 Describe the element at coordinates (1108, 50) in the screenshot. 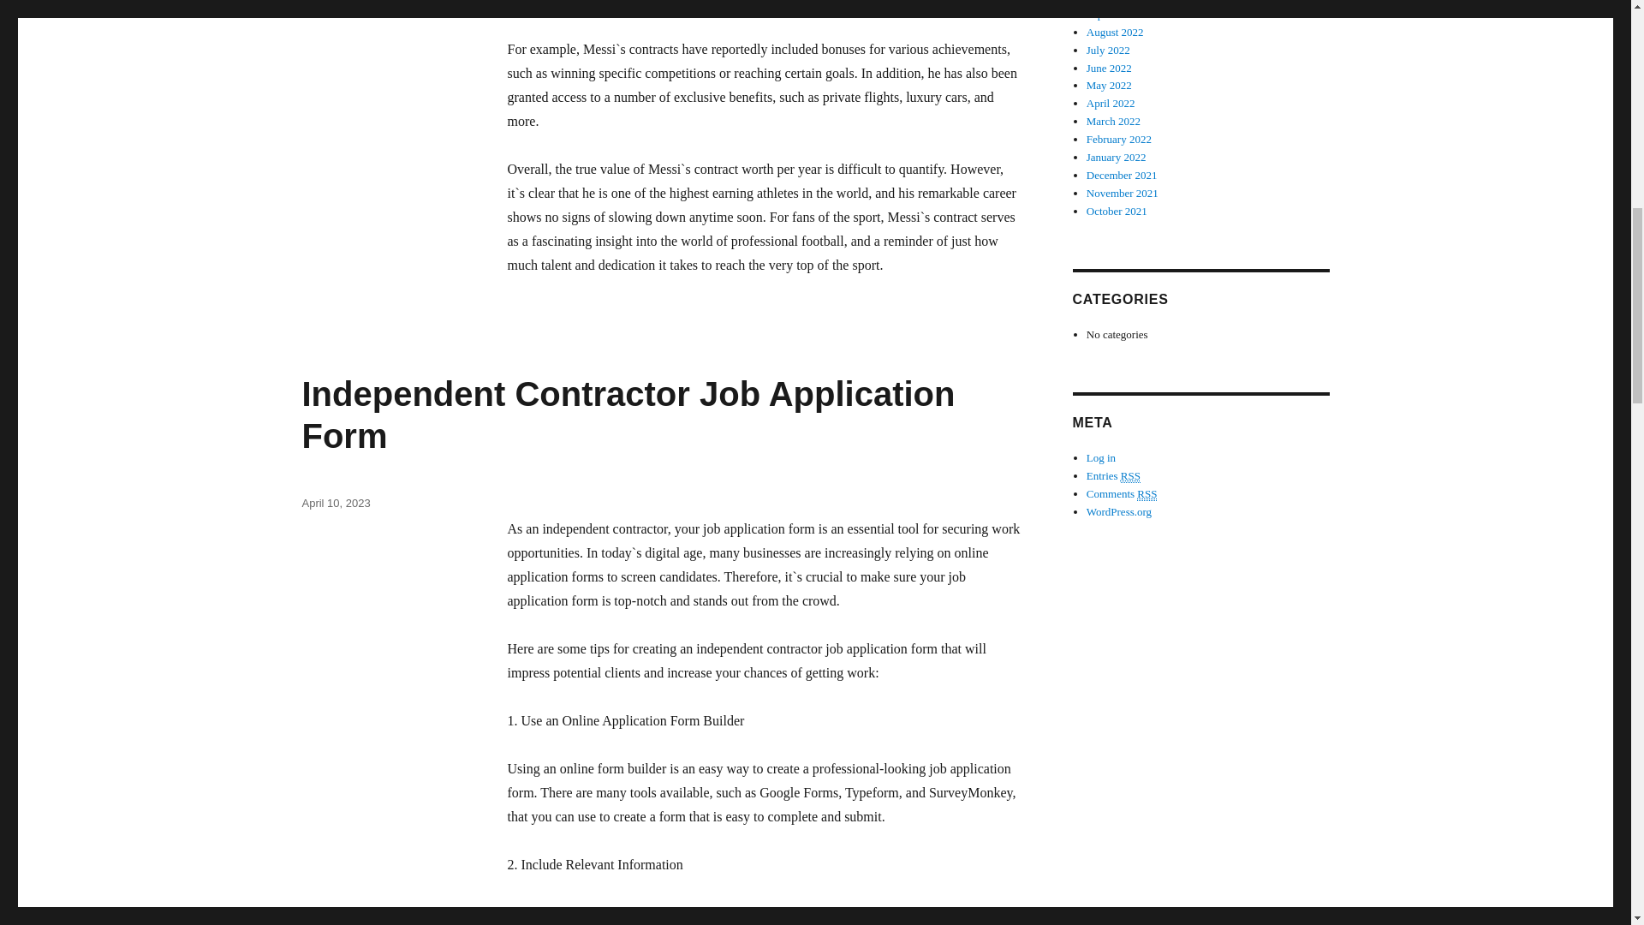

I see `July 2022` at that location.